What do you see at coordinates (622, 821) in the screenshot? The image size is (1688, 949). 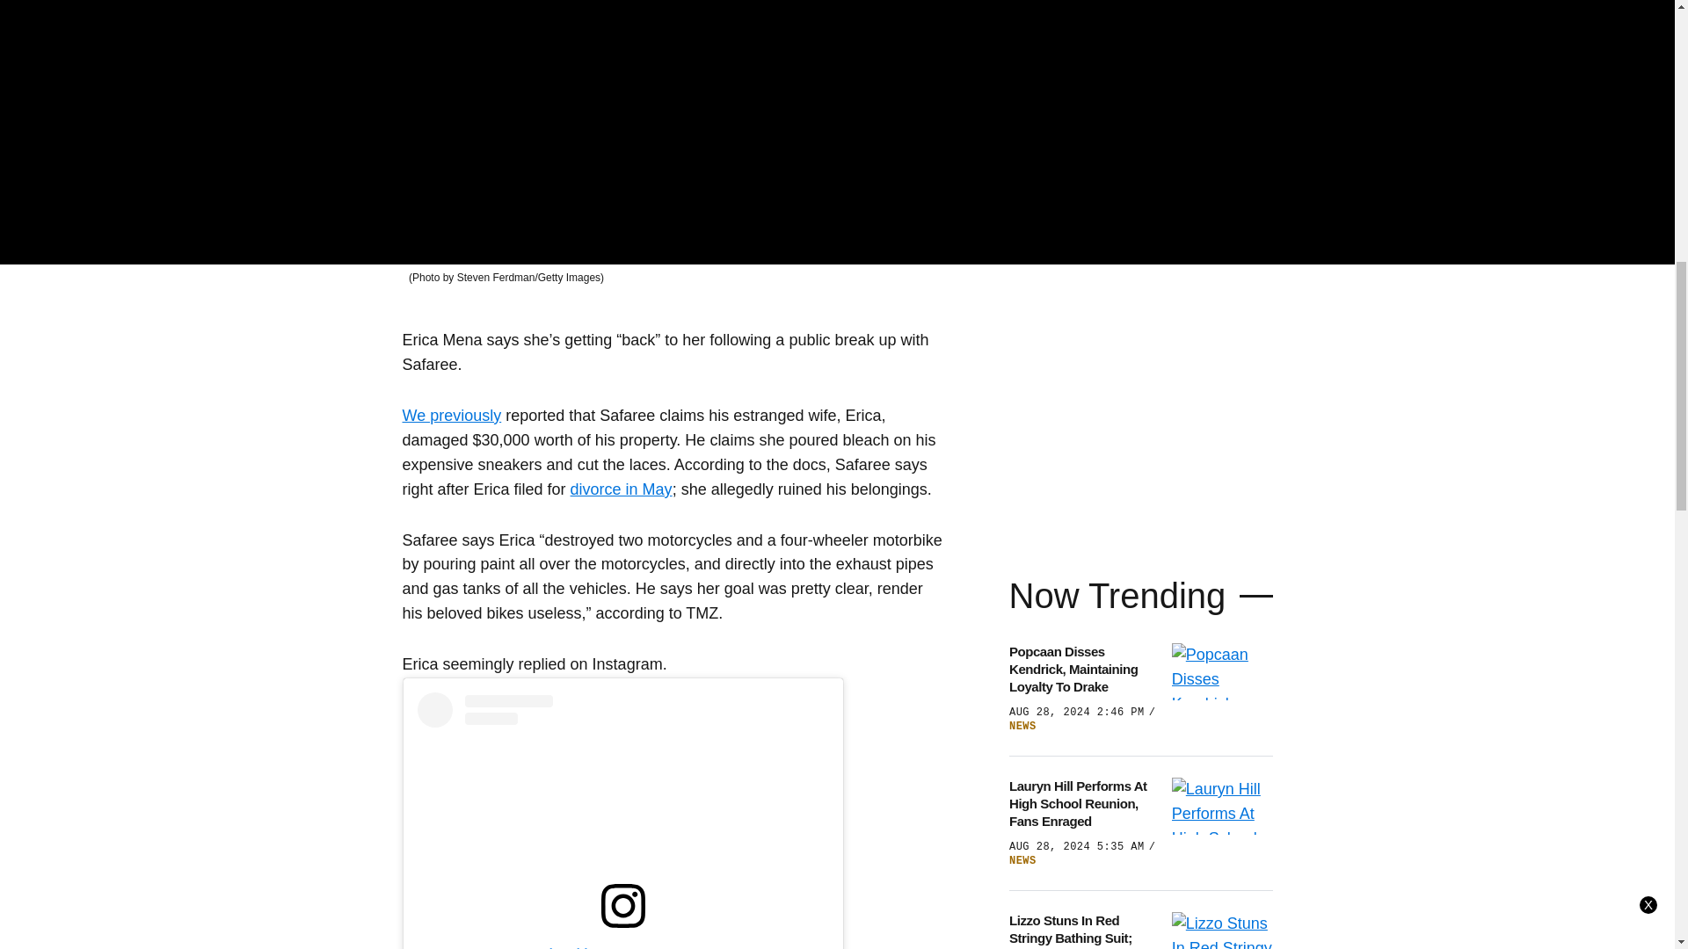 I see `View this post on Instagram` at bounding box center [622, 821].